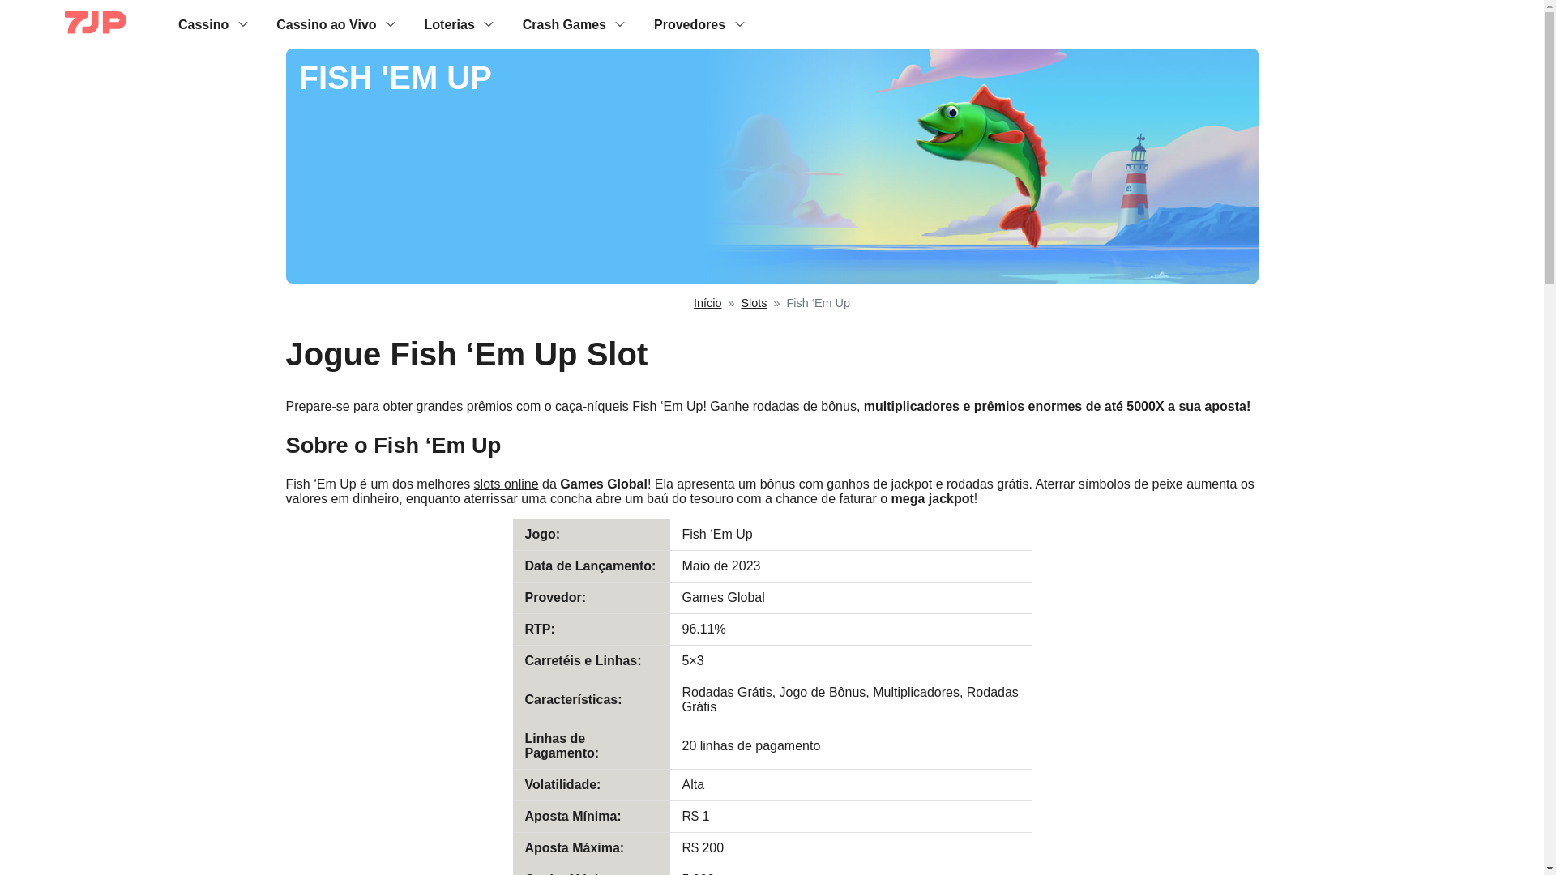  Describe the element at coordinates (326, 23) in the screenshot. I see `Cassino ao Vivo` at that location.